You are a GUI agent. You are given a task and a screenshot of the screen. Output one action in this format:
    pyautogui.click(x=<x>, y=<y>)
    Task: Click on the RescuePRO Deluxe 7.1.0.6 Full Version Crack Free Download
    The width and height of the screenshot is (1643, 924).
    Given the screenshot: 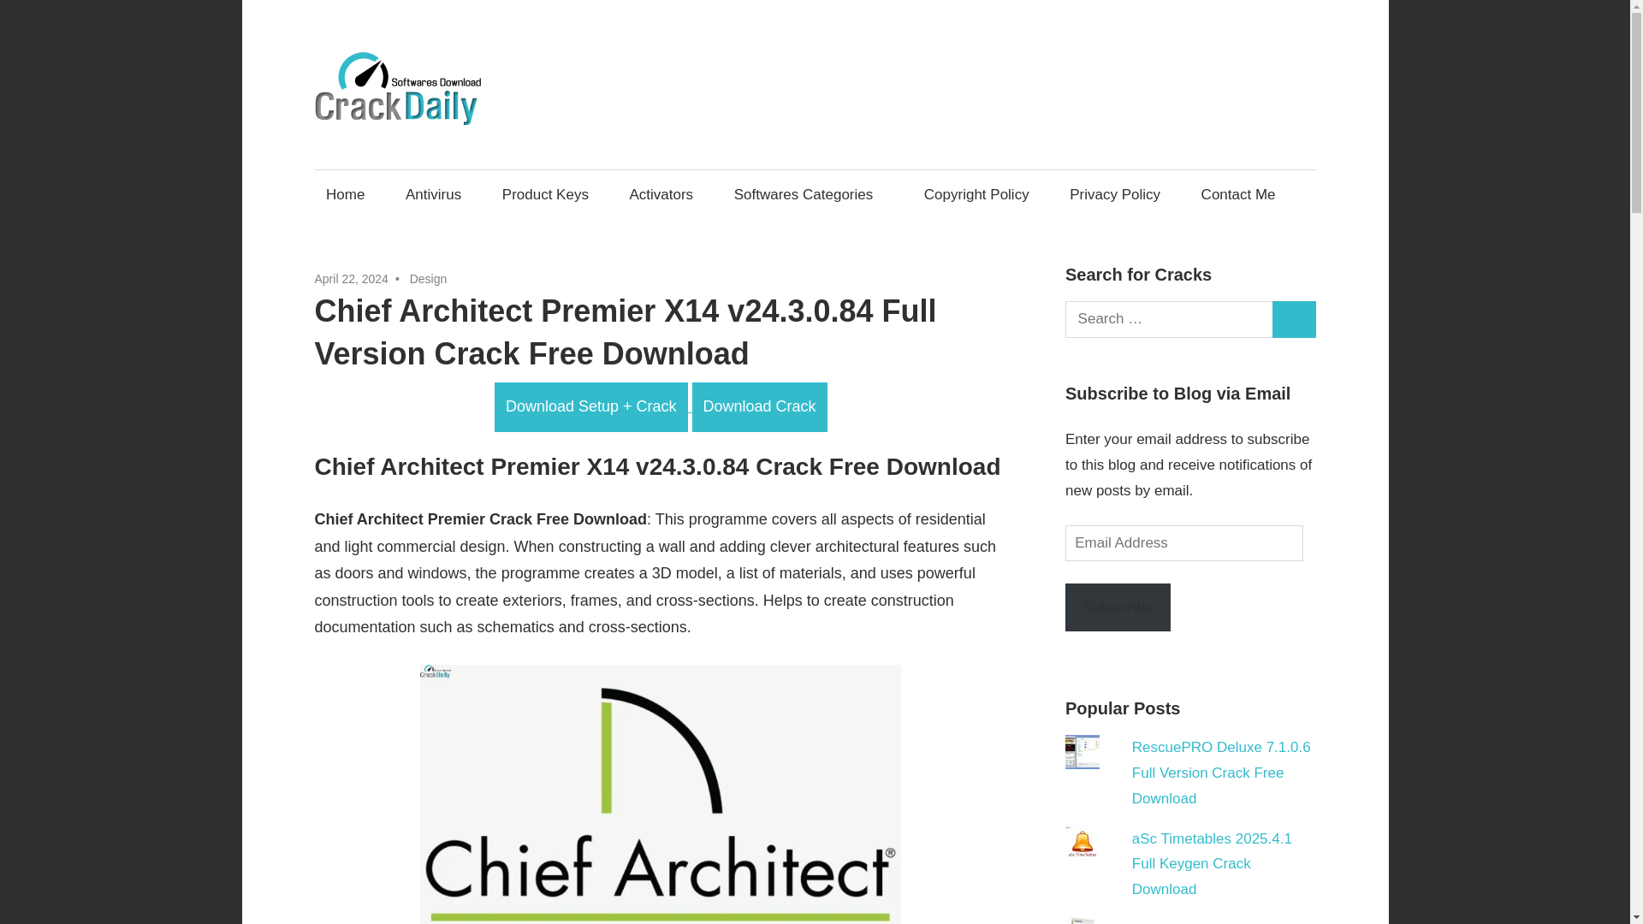 What is the action you would take?
    pyautogui.click(x=1221, y=773)
    